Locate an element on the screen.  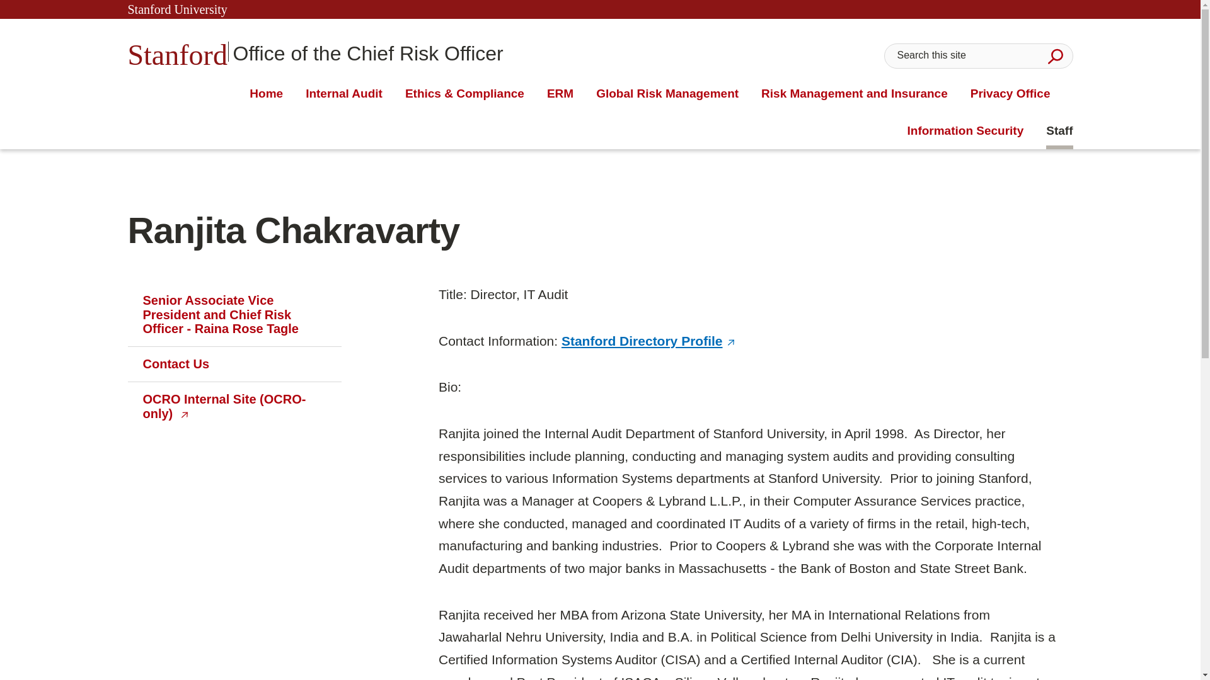
Home is located at coordinates (344, 94).